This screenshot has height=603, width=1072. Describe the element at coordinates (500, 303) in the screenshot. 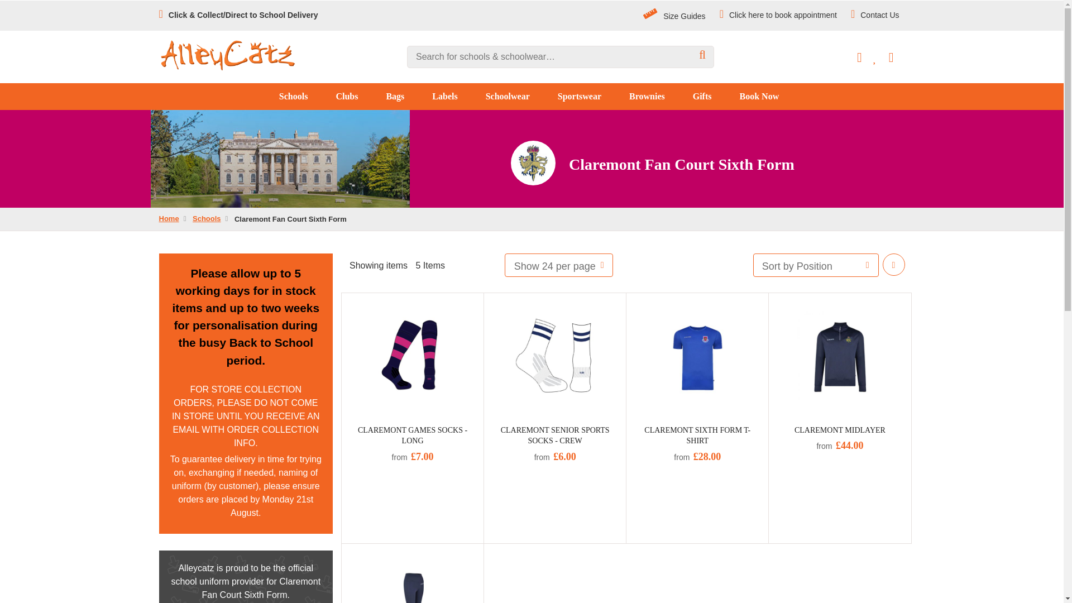

I see `Quick View` at that location.